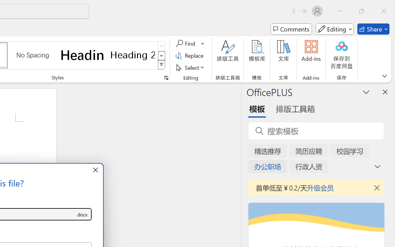  Describe the element at coordinates (385, 76) in the screenshot. I see `Ribbon Display Options` at that location.